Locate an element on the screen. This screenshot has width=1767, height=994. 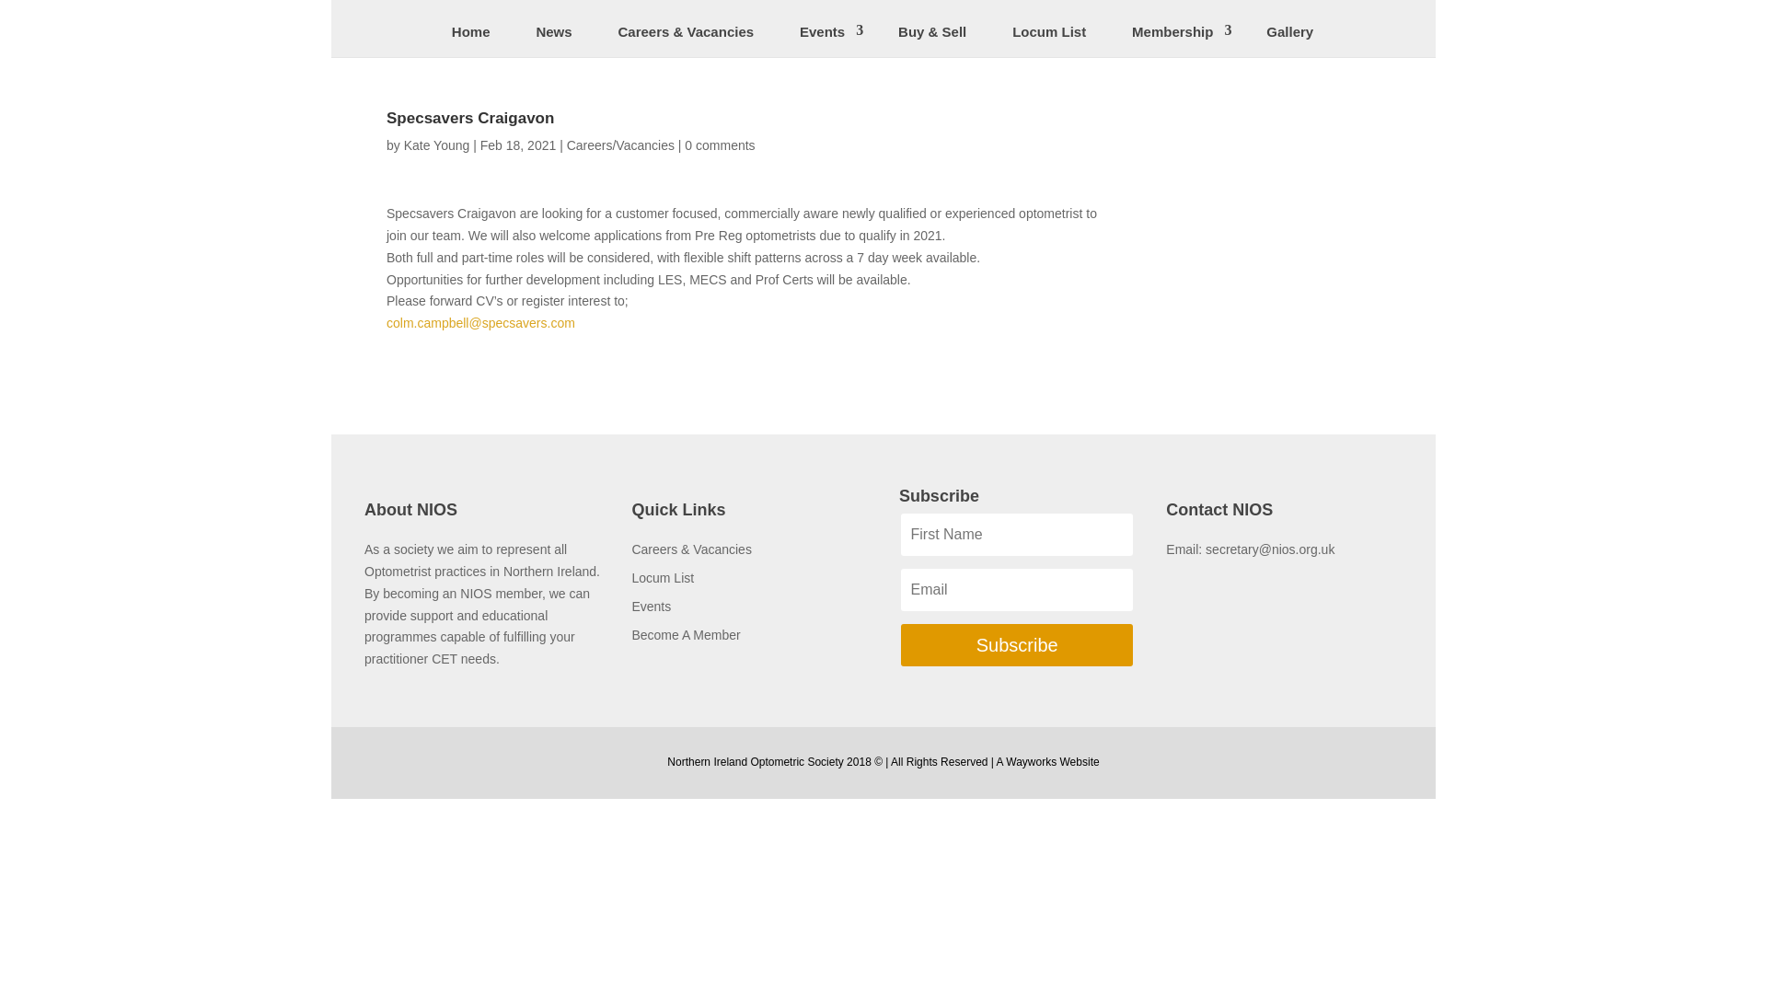
Gallery is located at coordinates (1288, 37).